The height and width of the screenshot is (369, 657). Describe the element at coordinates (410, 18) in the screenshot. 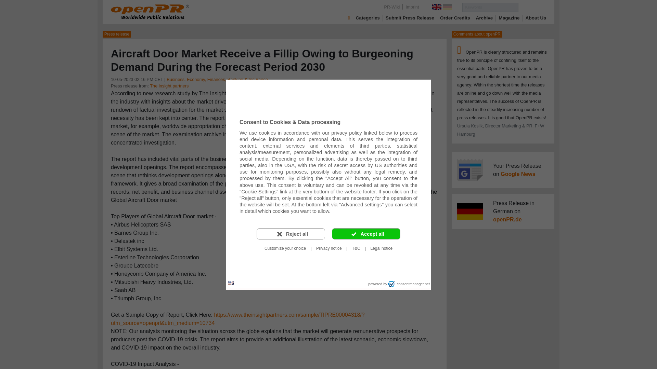

I see `Submit Press Release` at that location.